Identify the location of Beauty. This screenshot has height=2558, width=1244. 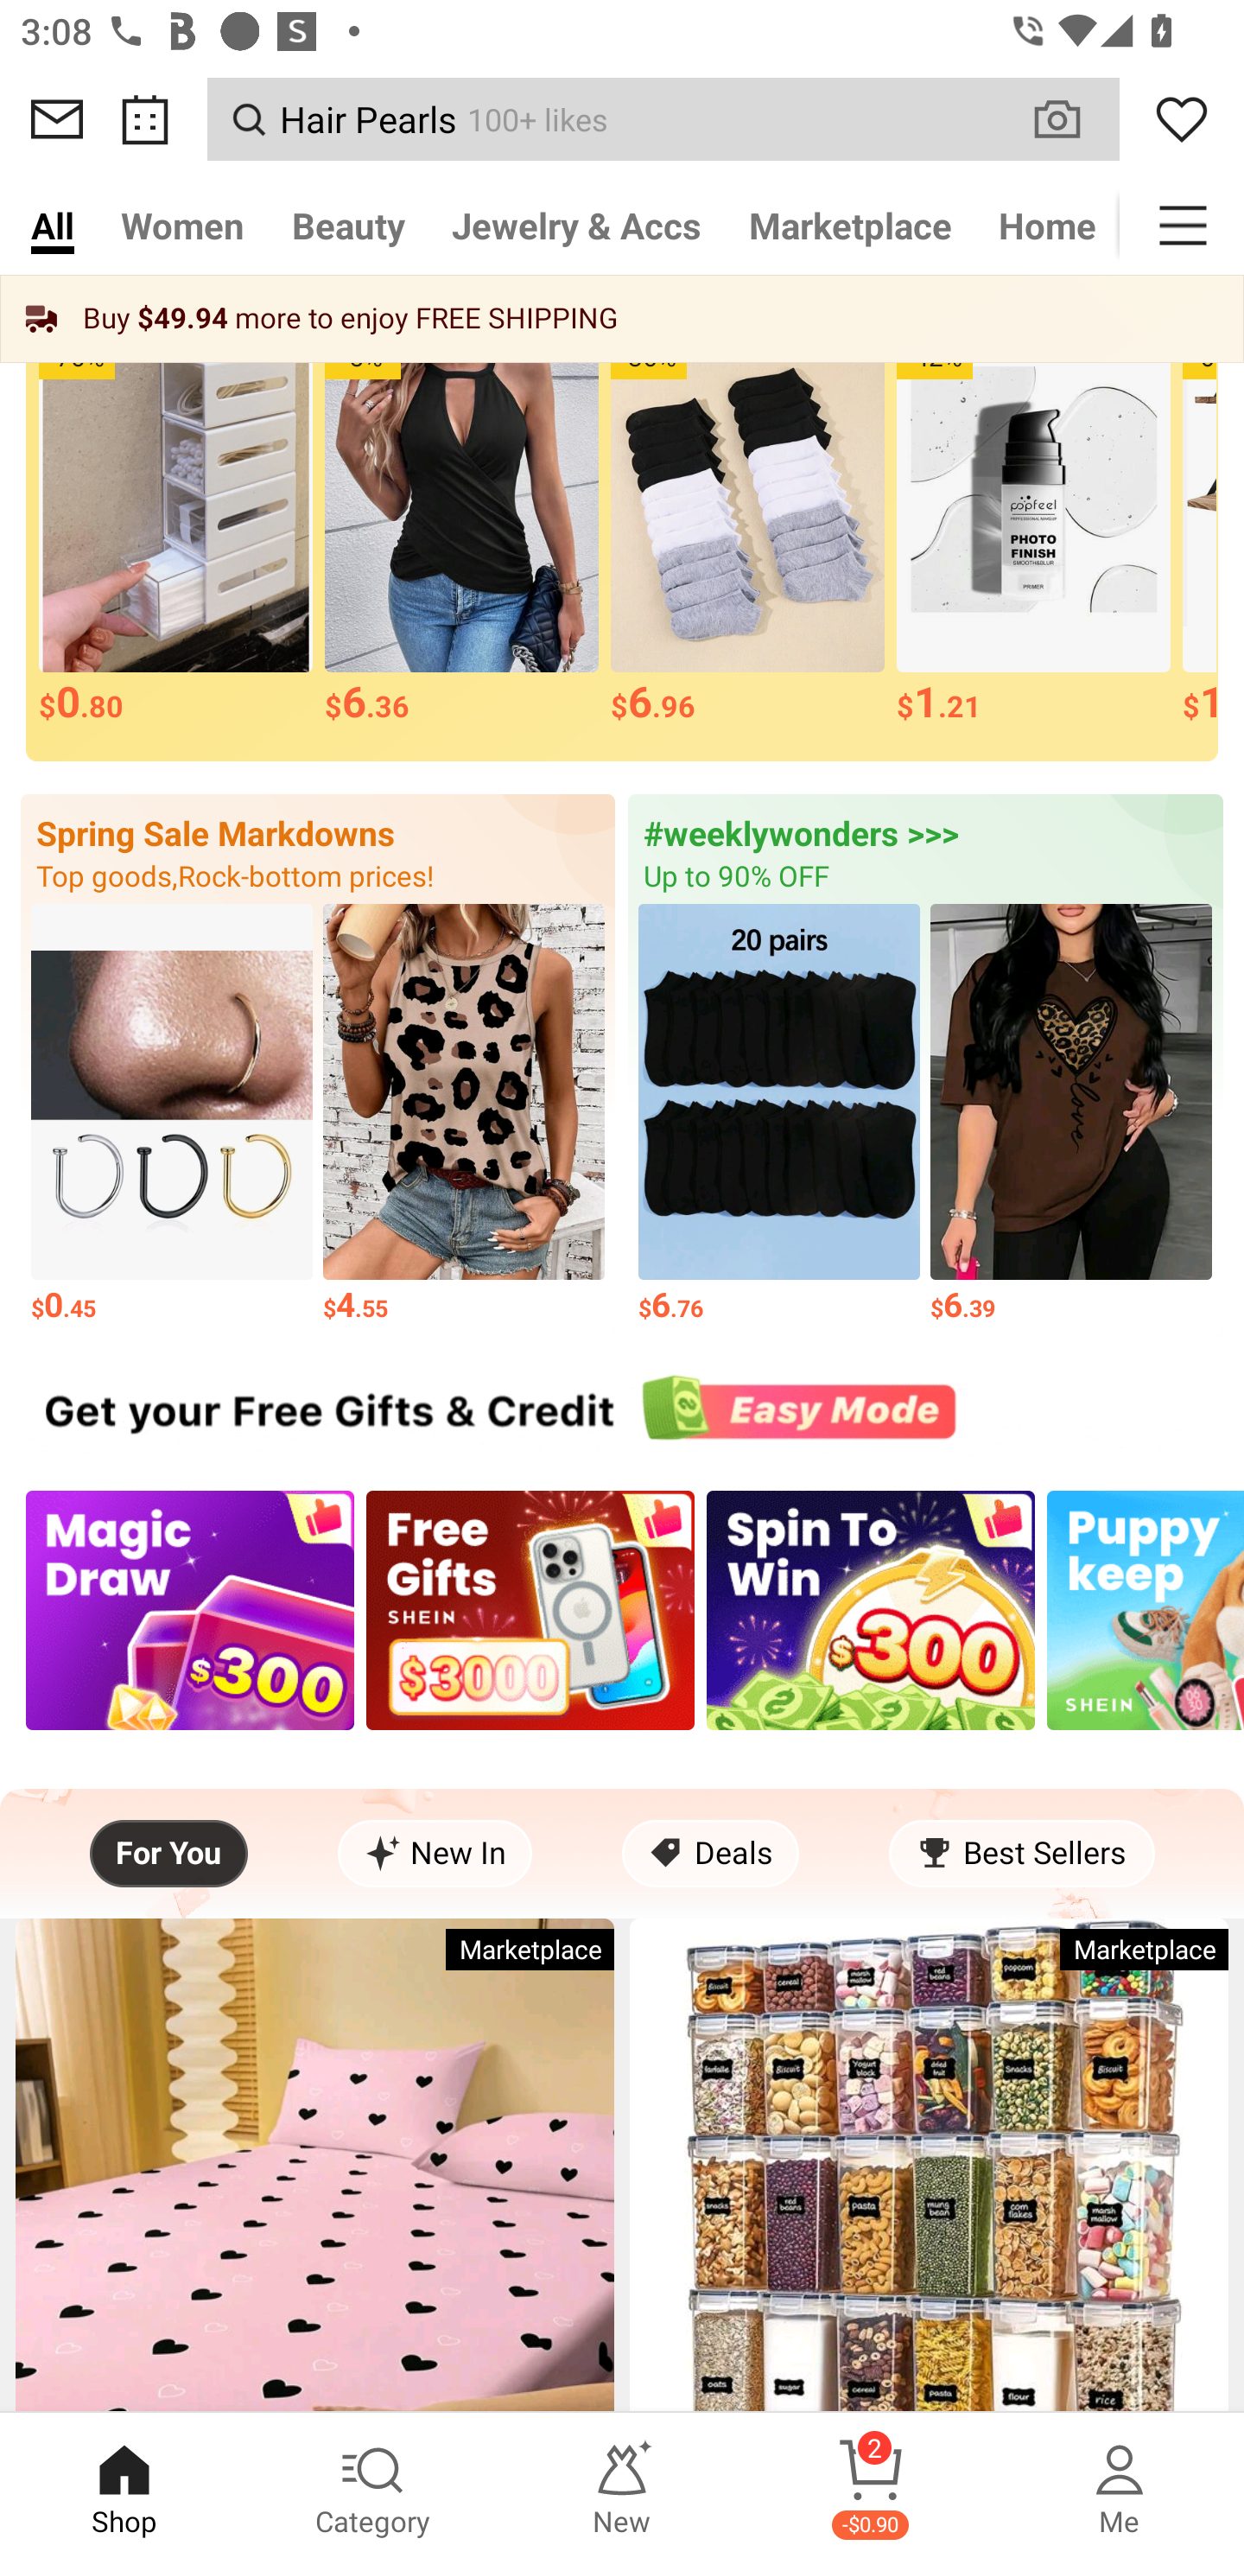
(348, 225).